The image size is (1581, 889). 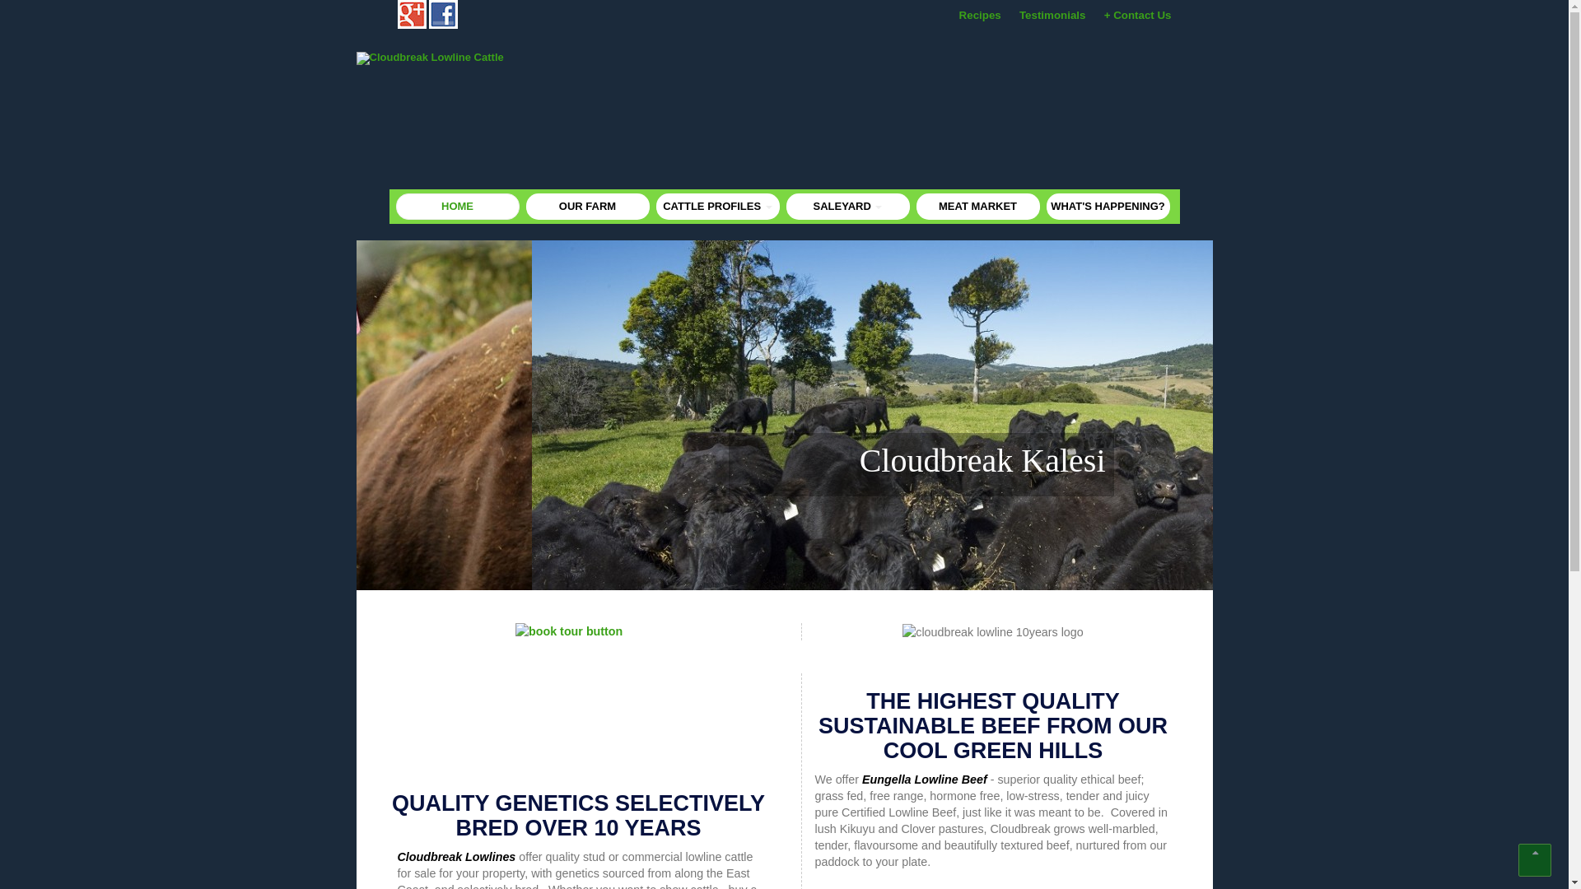 I want to click on HOME, so click(x=457, y=207).